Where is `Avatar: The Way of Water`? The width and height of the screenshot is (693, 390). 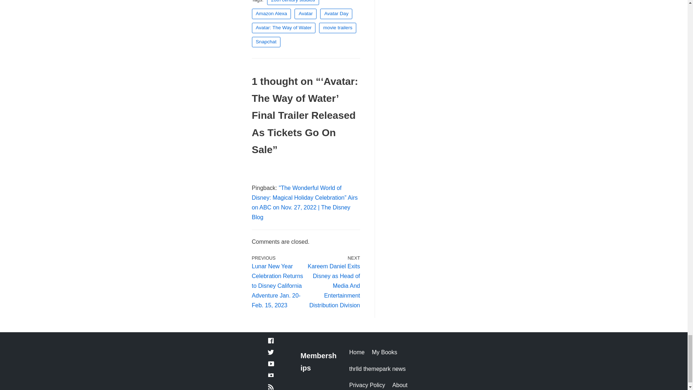 Avatar: The Way of Water is located at coordinates (284, 27).